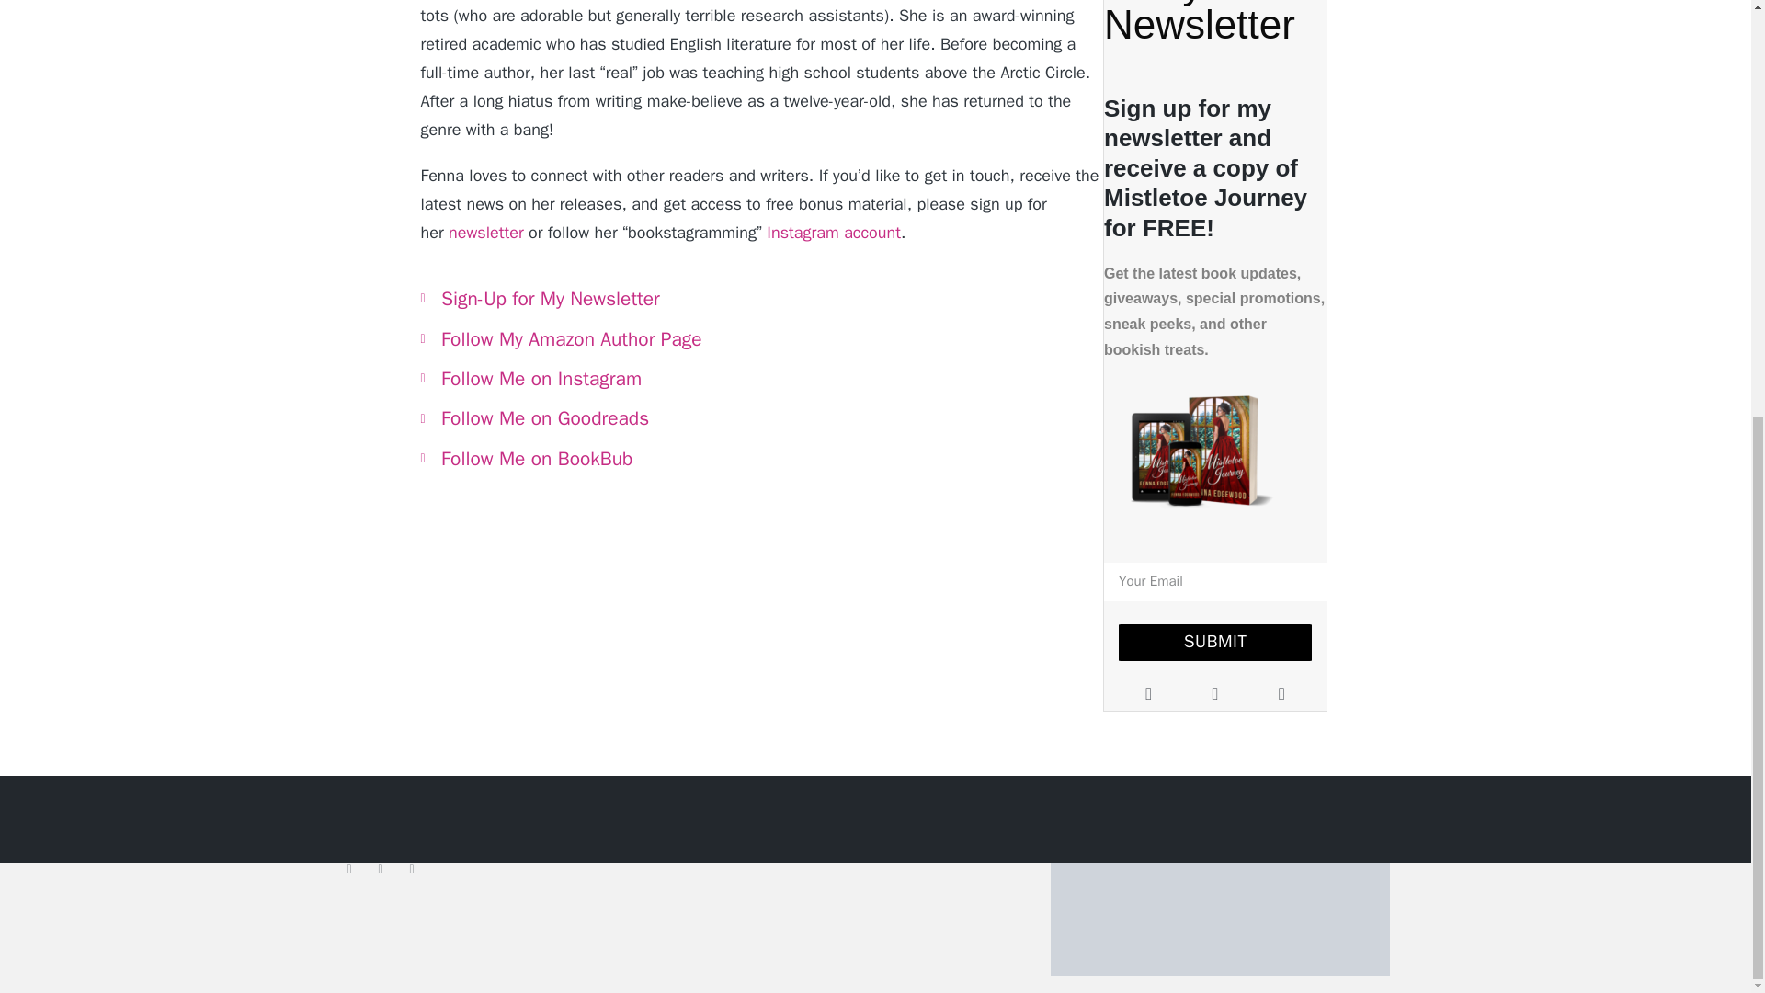  Describe the element at coordinates (763, 379) in the screenshot. I see `Follow Me on Instagram` at that location.